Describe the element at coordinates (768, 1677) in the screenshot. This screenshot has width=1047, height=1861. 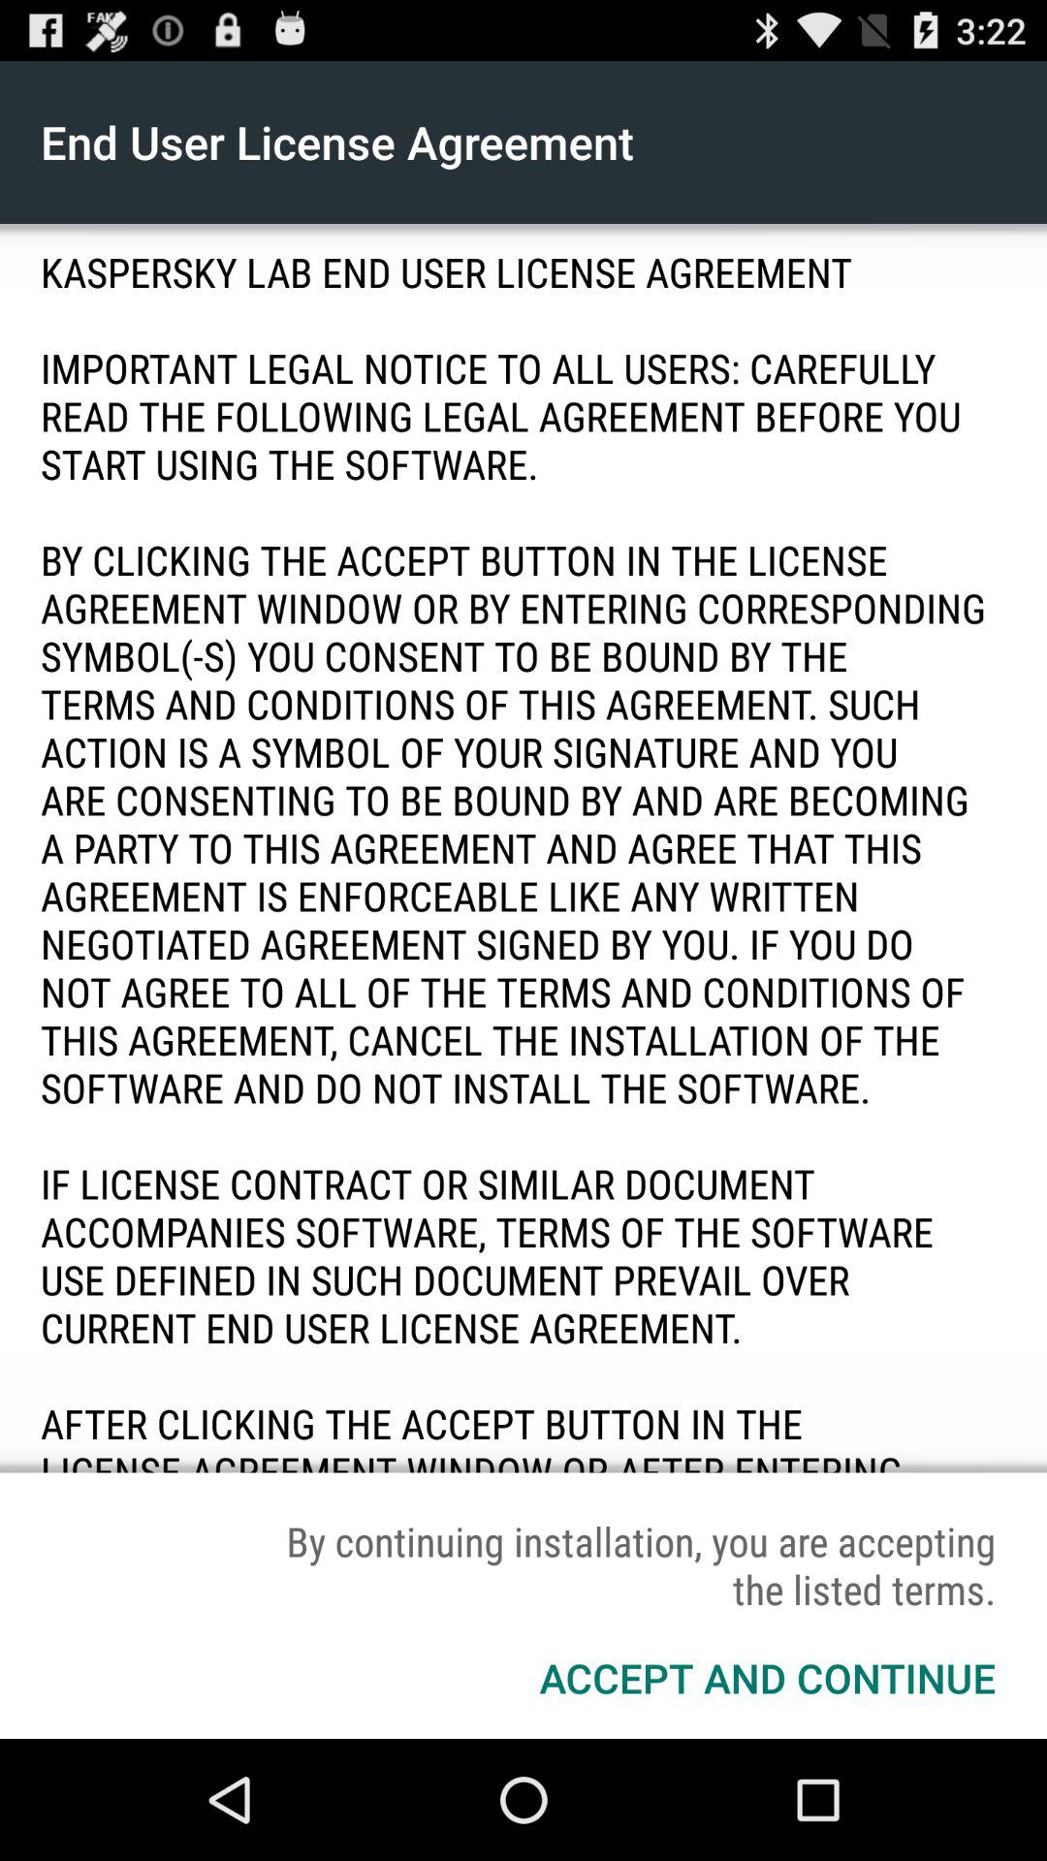
I see `scroll until the accept and continue icon` at that location.